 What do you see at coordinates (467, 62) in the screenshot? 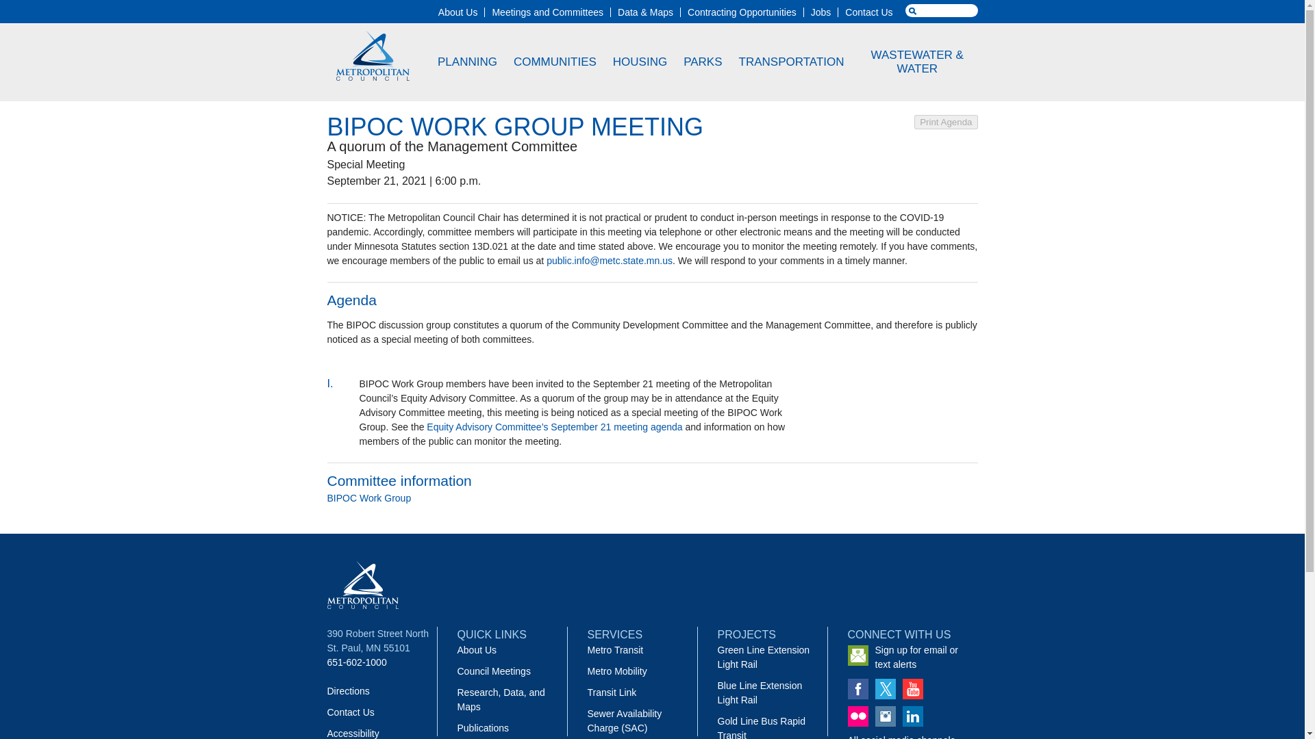
I see `PLANNING` at bounding box center [467, 62].